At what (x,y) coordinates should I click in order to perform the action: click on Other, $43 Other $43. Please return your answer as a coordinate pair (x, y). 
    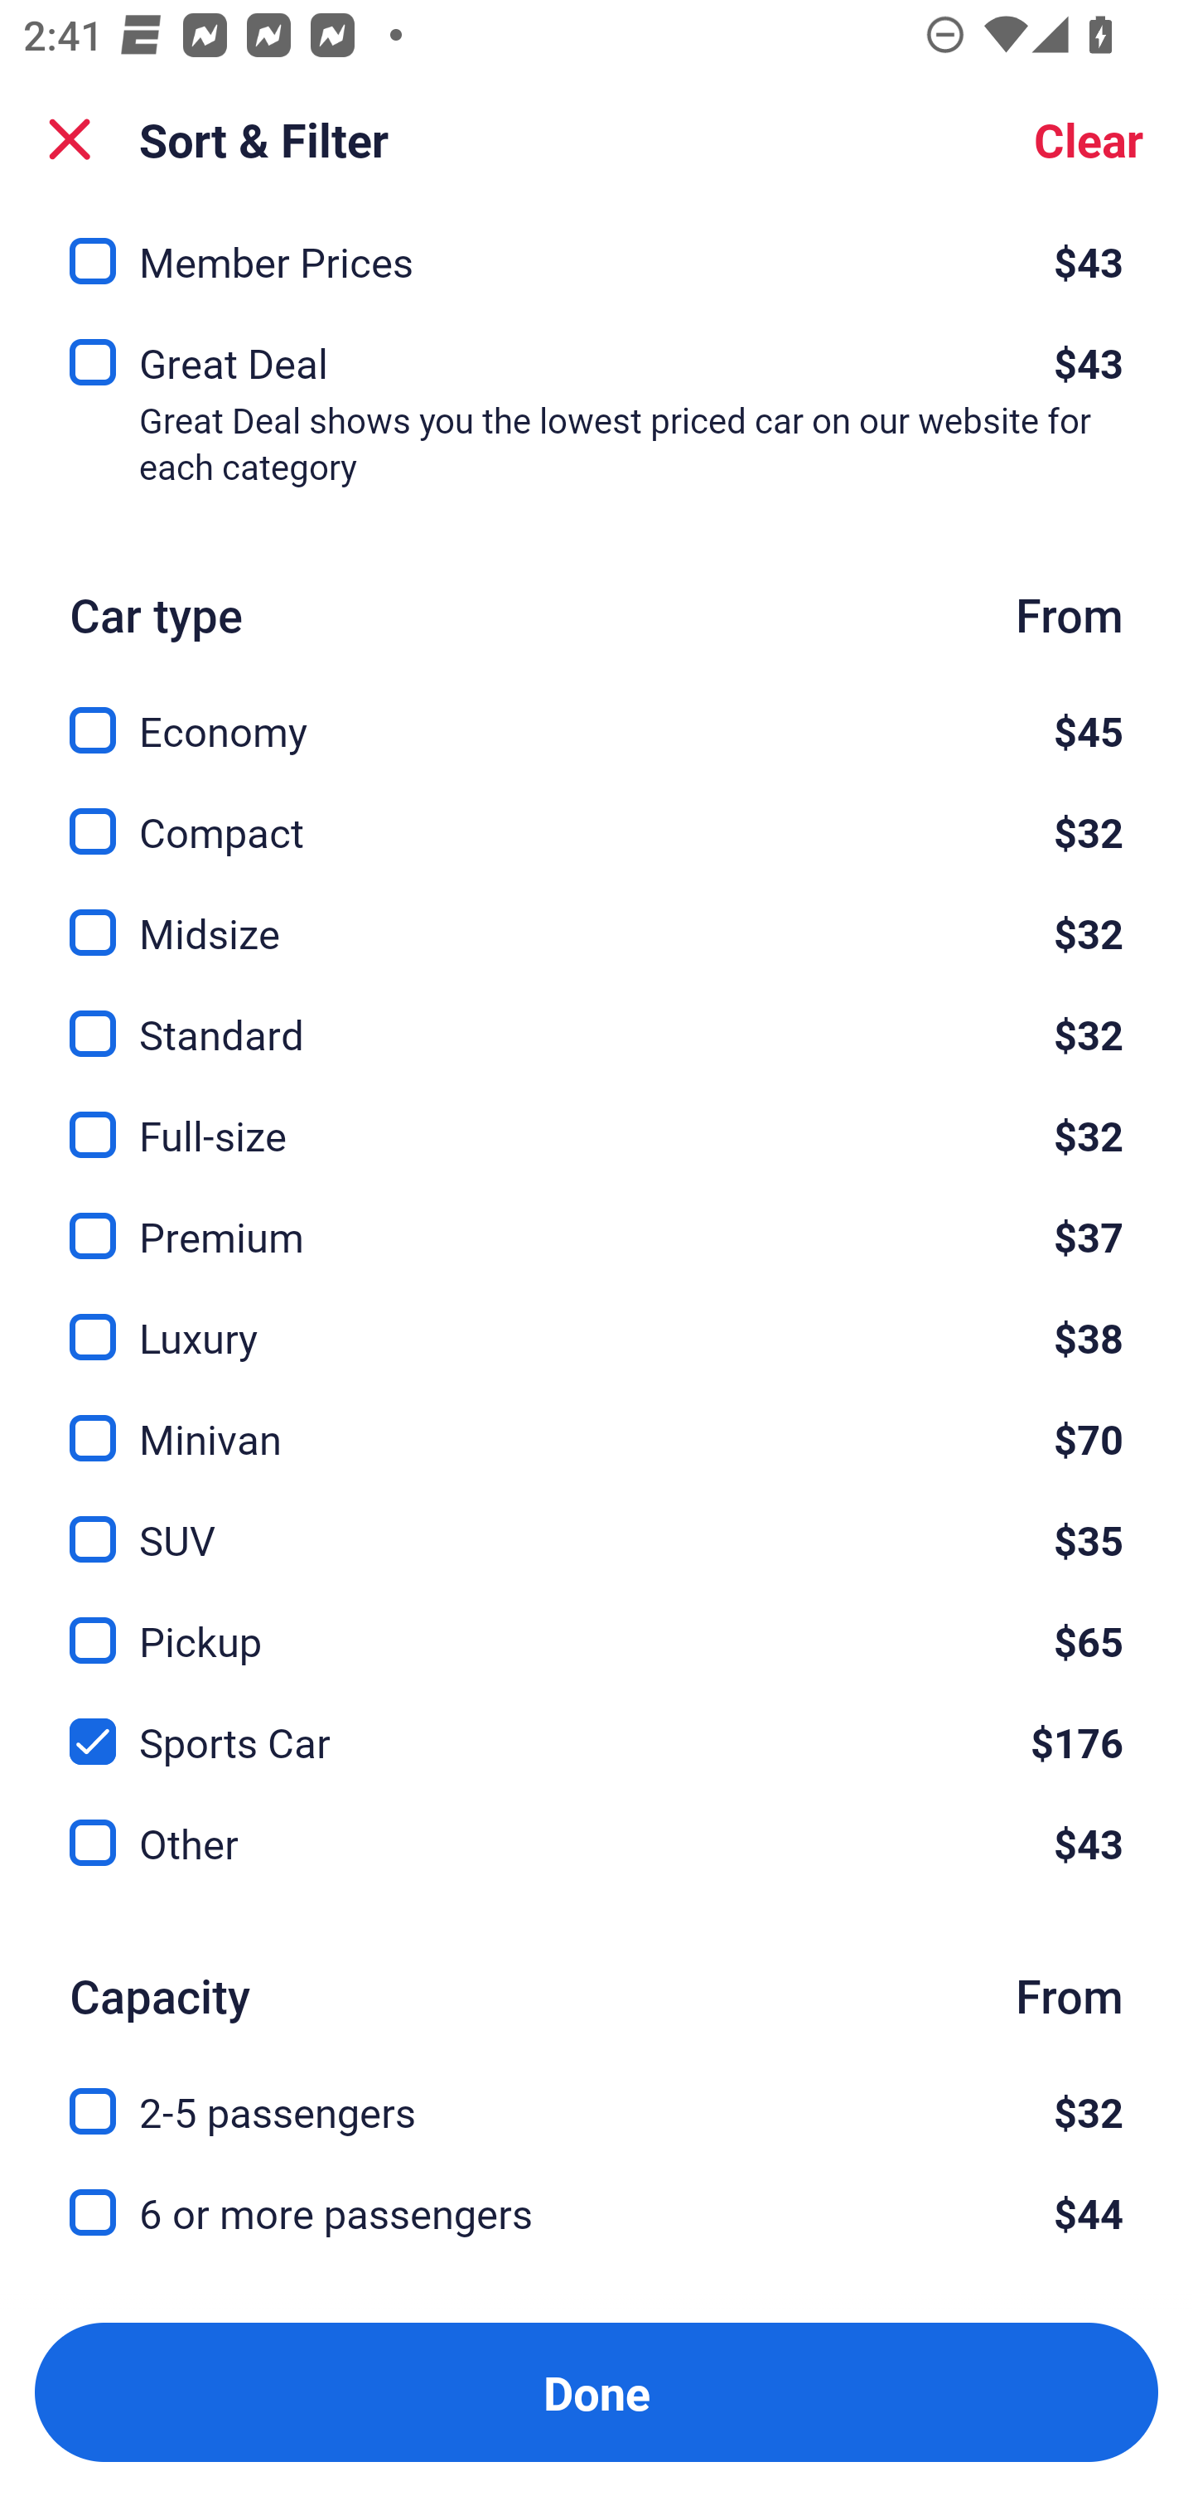
    Looking at the image, I should click on (596, 1844).